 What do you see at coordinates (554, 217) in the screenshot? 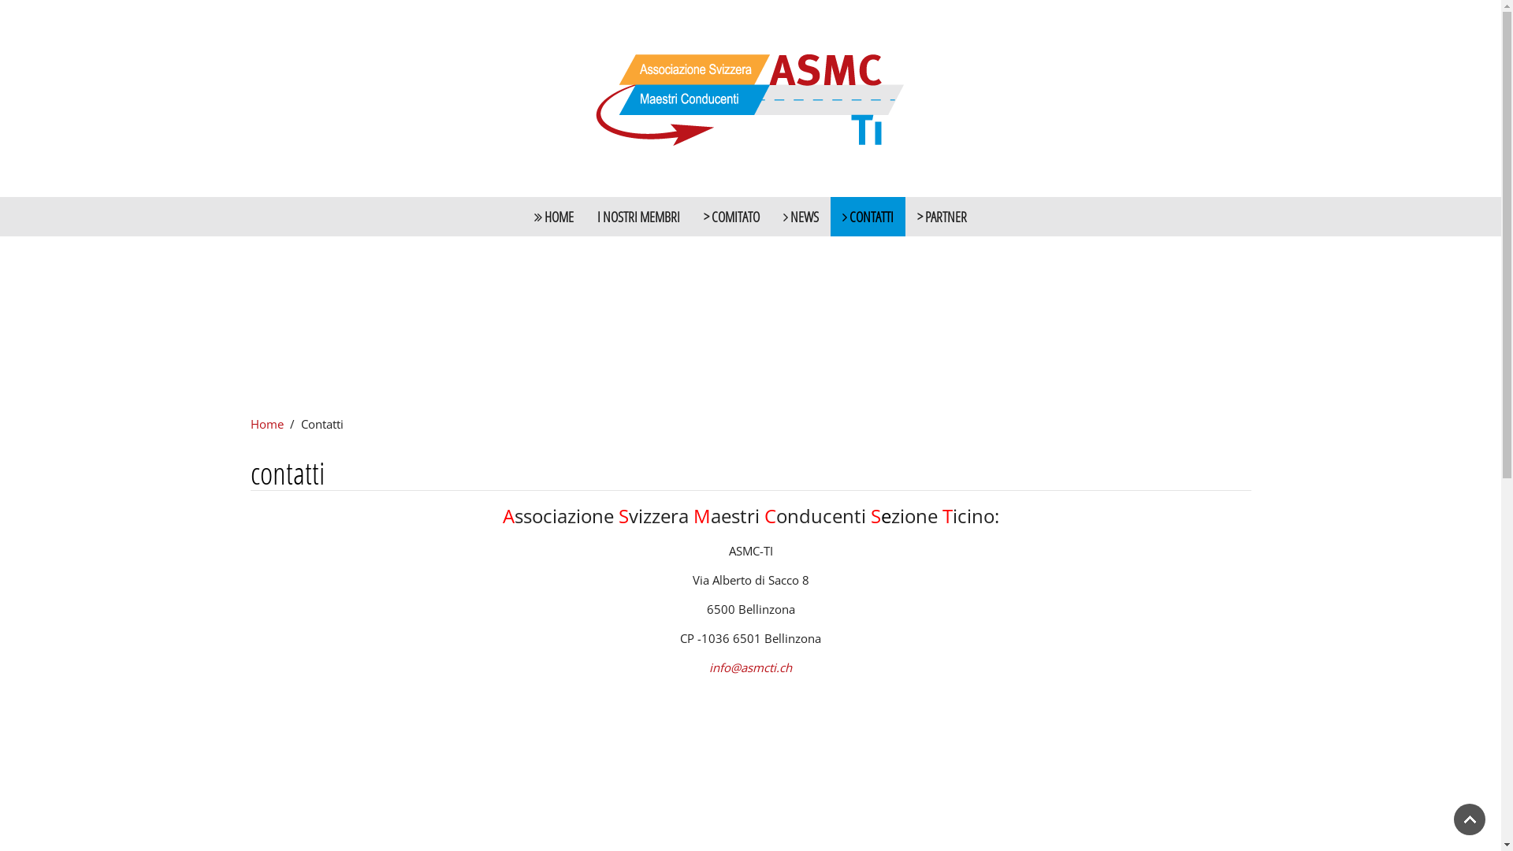
I see `HOME` at bounding box center [554, 217].